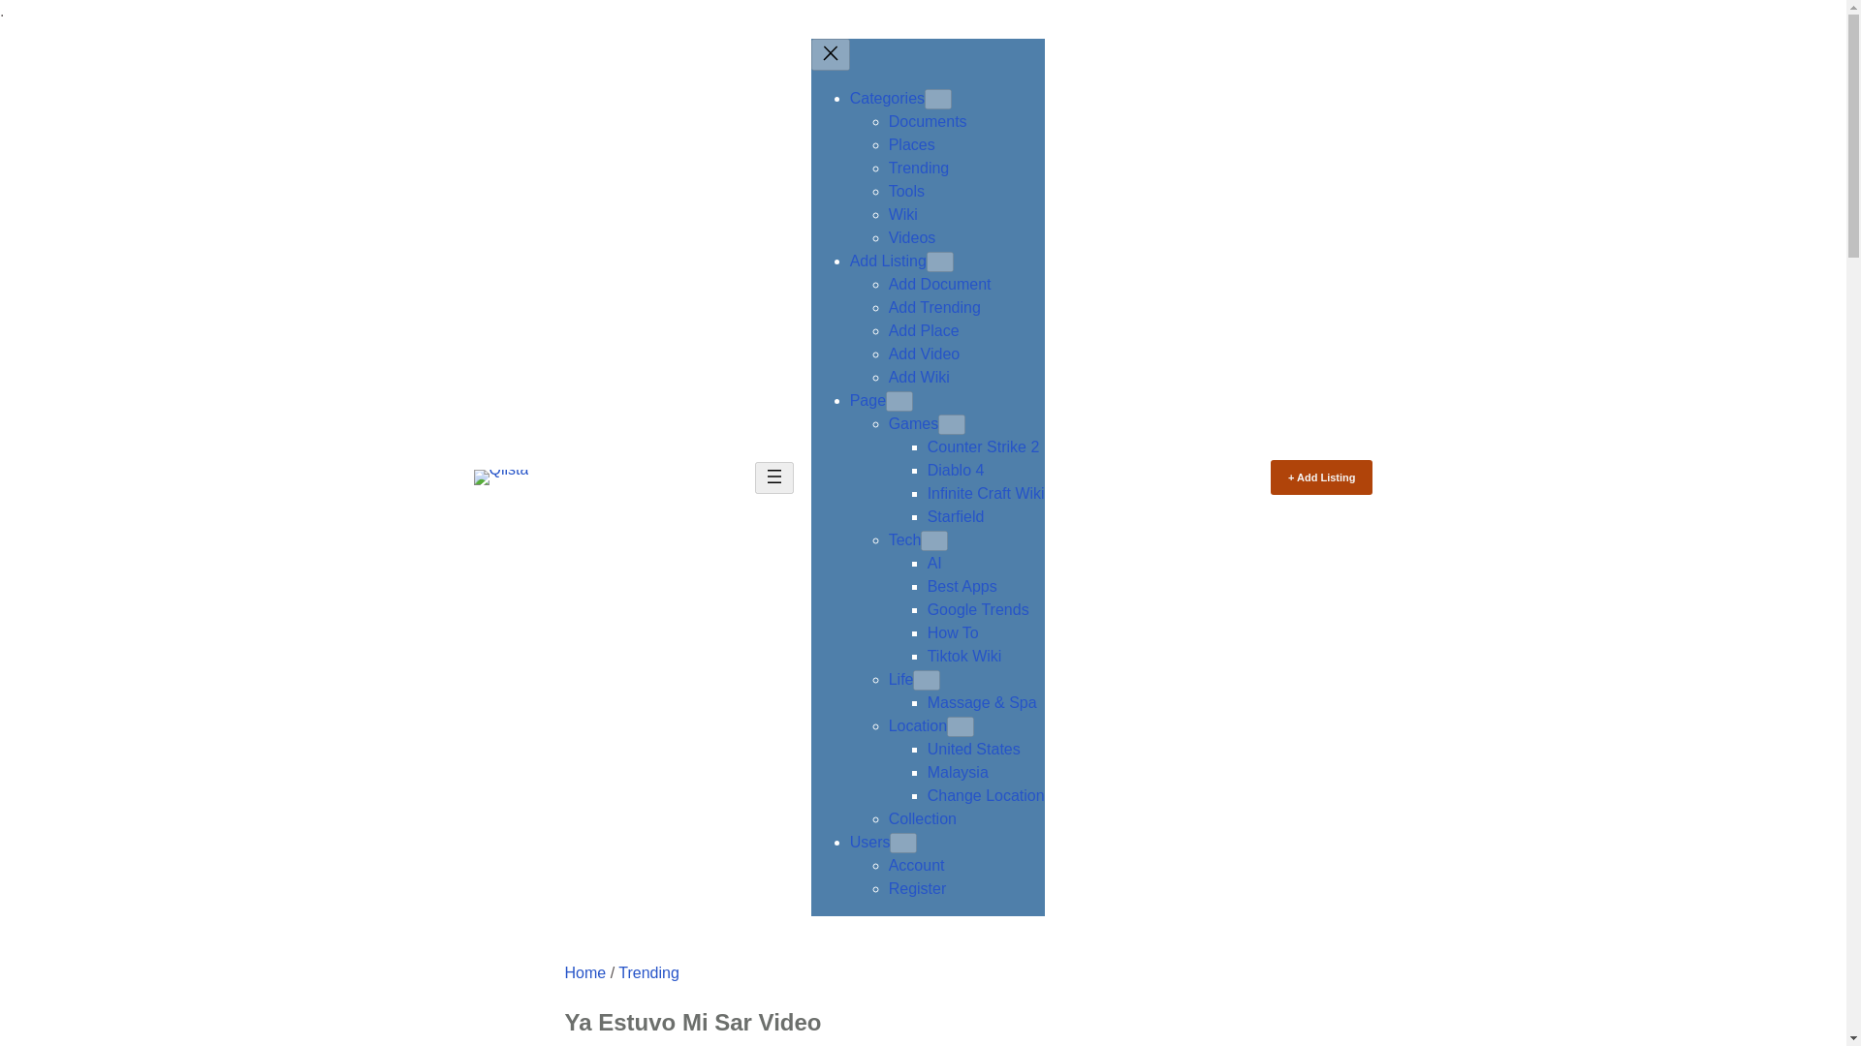 The height and width of the screenshot is (1046, 1861). What do you see at coordinates (905, 538) in the screenshot?
I see `Tech` at bounding box center [905, 538].